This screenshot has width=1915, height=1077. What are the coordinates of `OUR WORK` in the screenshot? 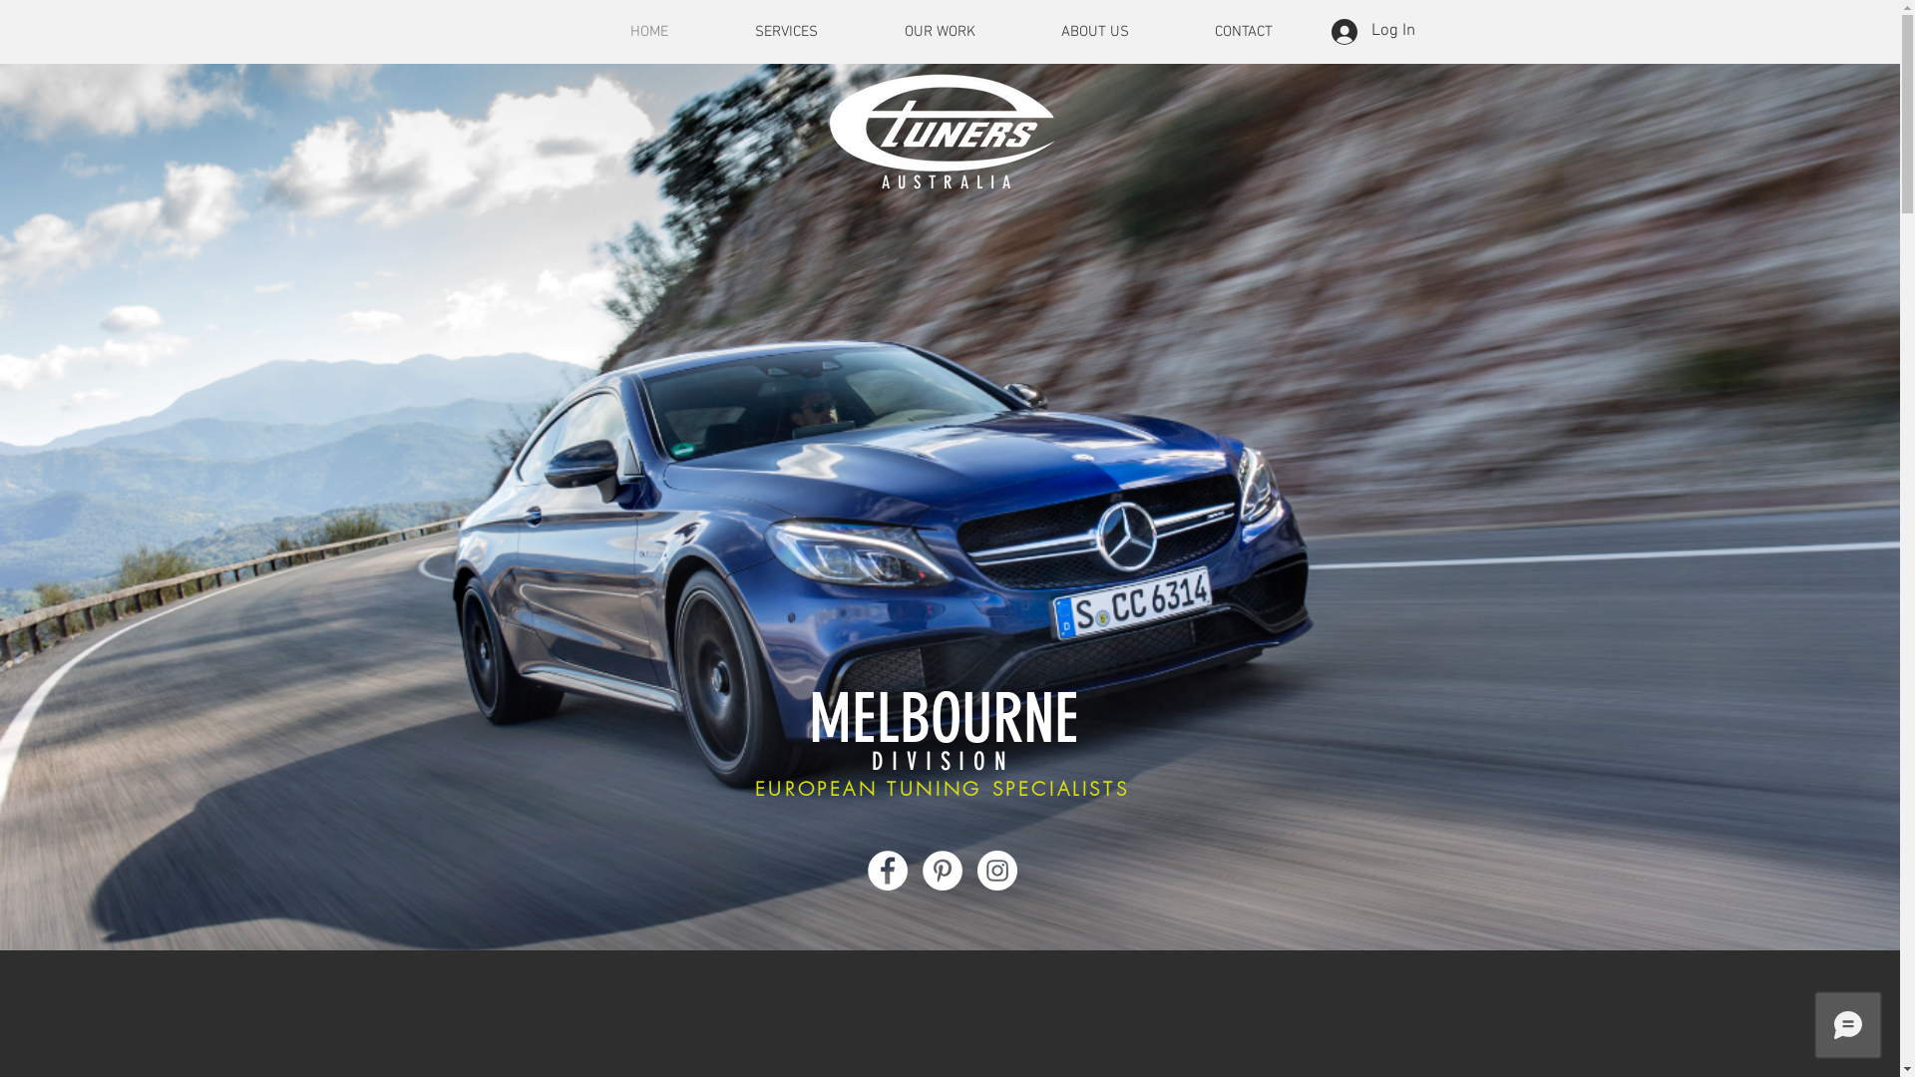 It's located at (940, 32).